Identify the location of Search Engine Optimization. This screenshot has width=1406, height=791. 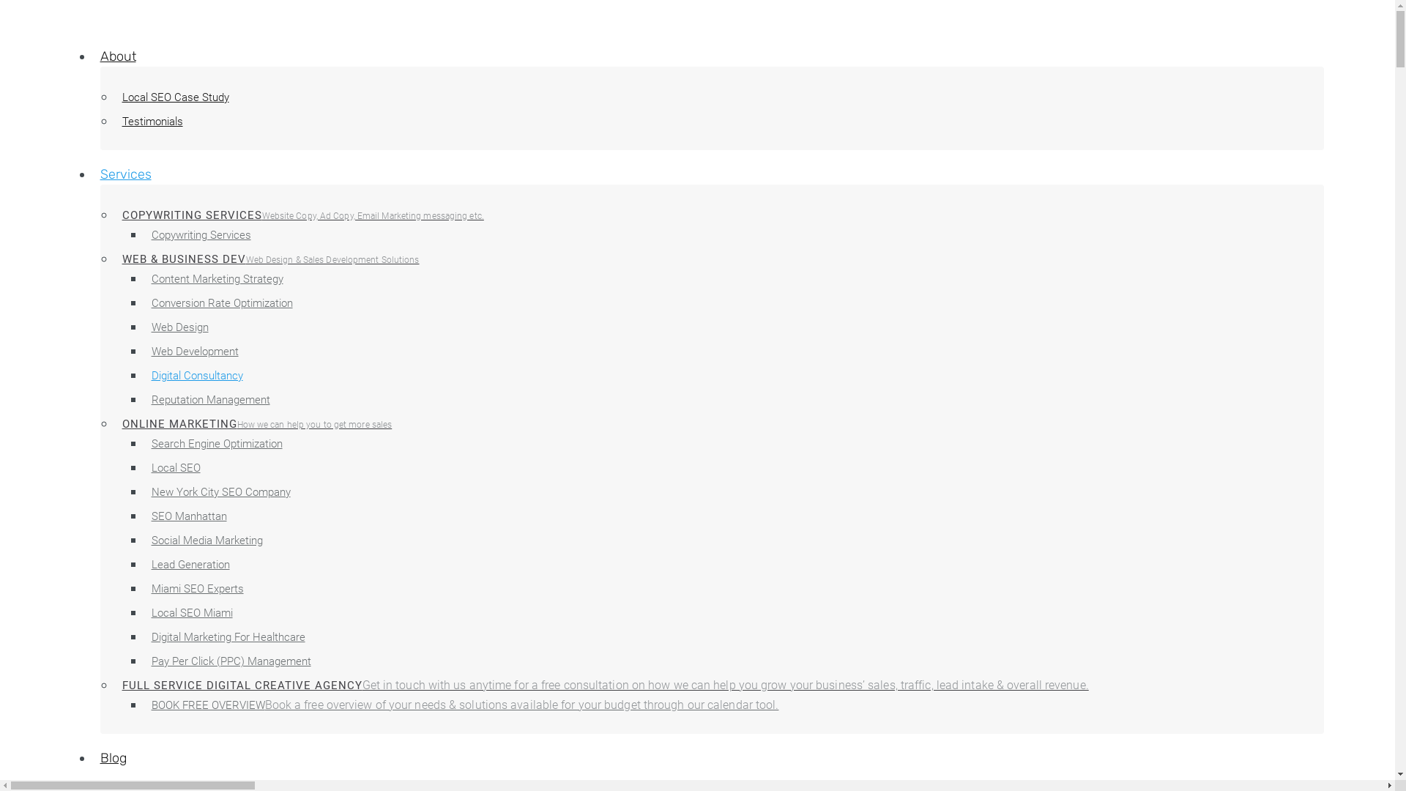
(217, 444).